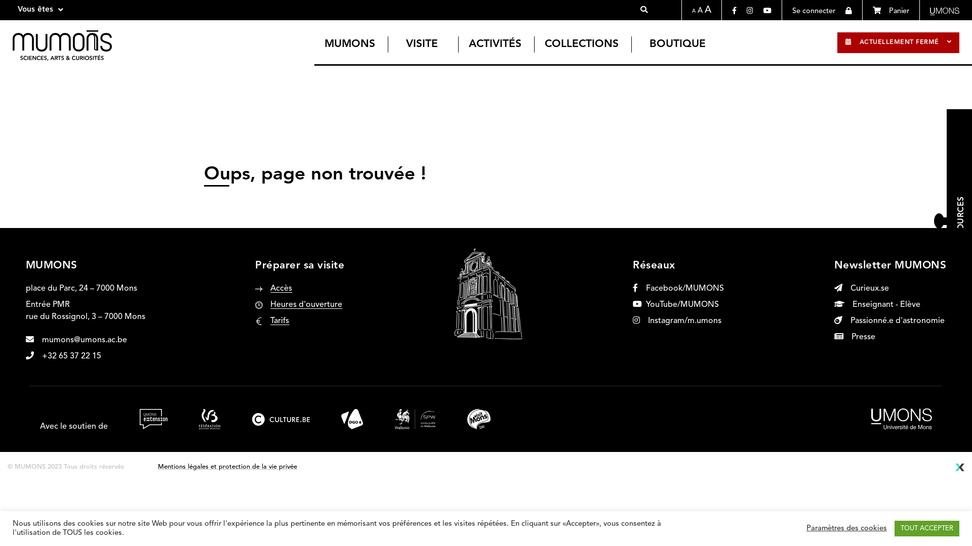  I want to click on MUMONS, so click(350, 44).